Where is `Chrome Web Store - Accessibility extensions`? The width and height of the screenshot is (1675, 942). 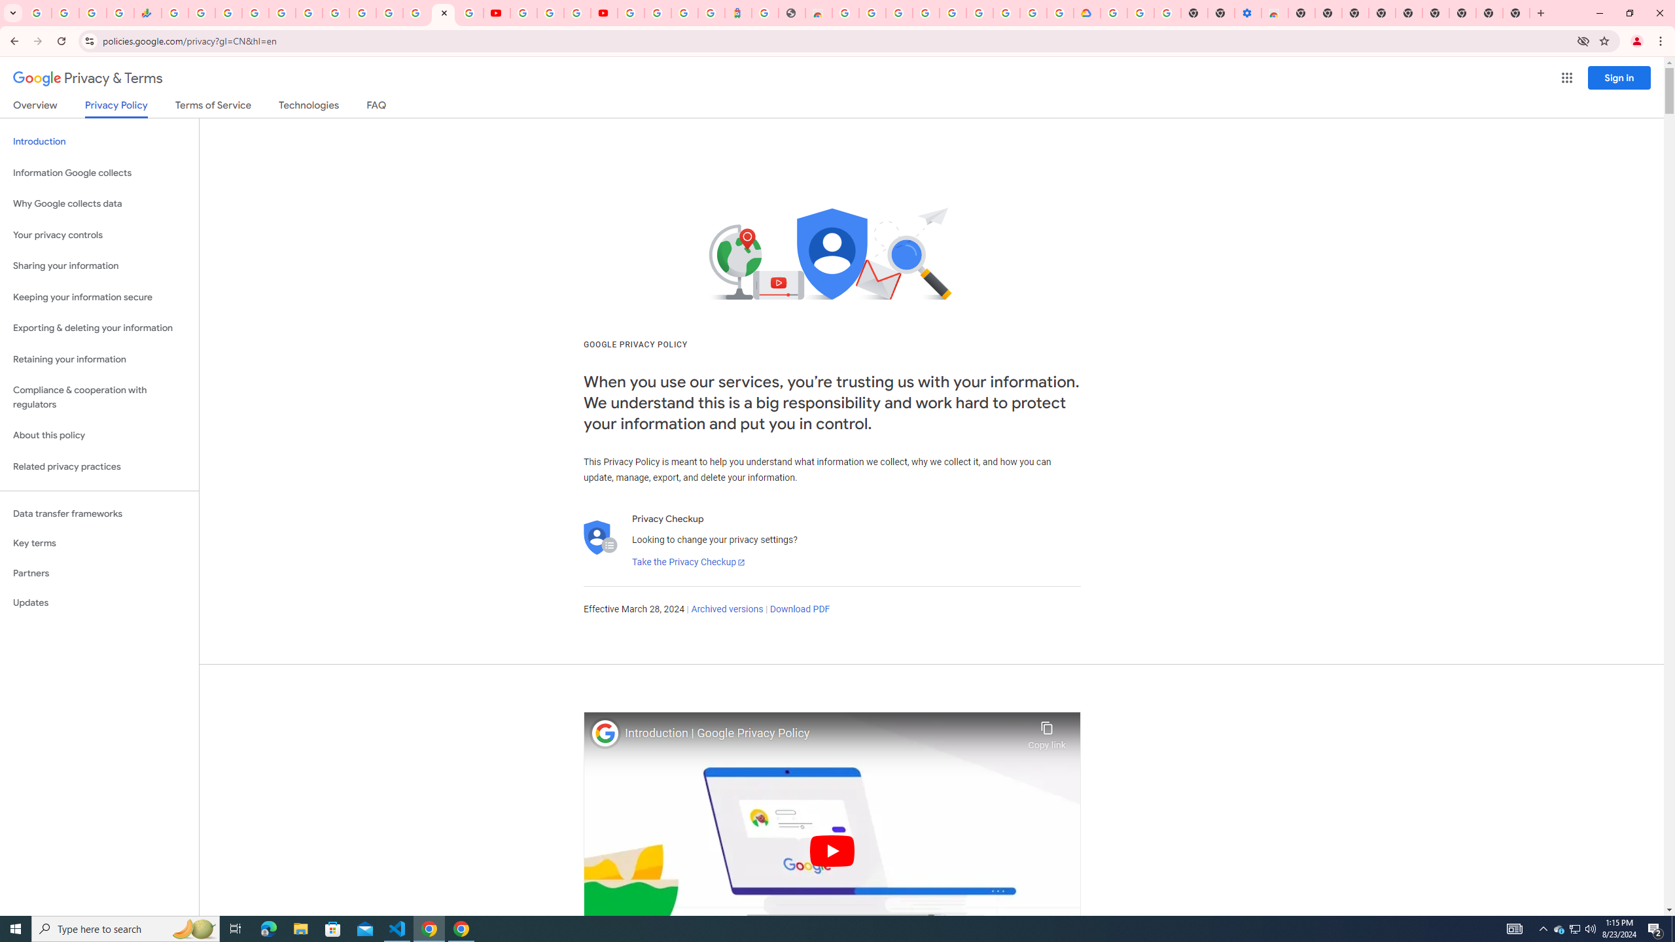
Chrome Web Store - Accessibility extensions is located at coordinates (1275, 13).